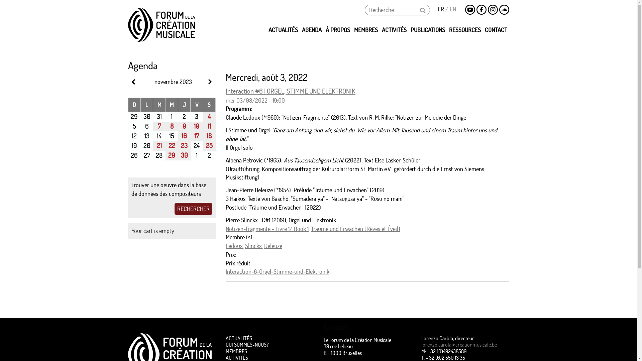  Describe the element at coordinates (172, 155) in the screenshot. I see `29` at that location.